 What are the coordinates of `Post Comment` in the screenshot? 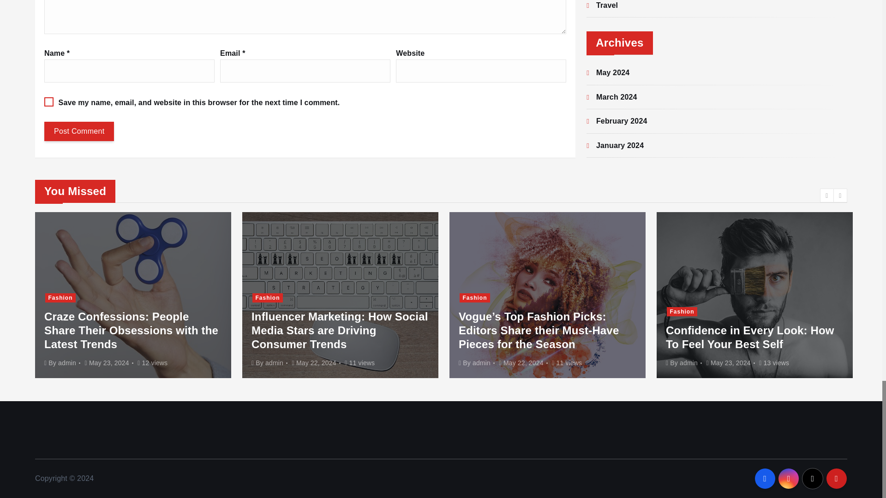 It's located at (79, 131).